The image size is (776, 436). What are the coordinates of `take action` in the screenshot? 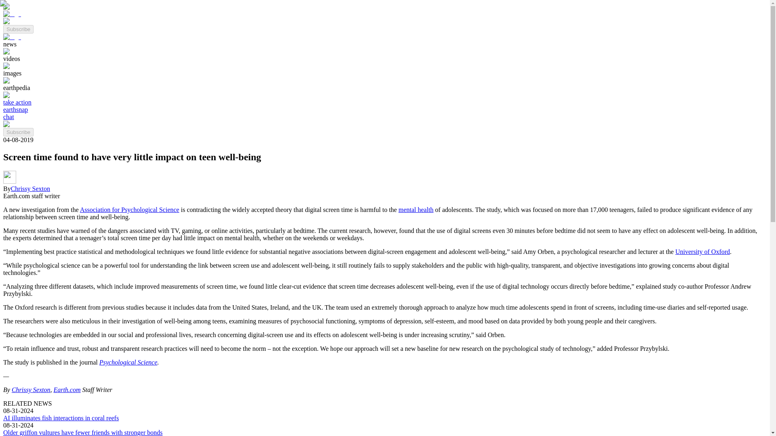 It's located at (17, 103).